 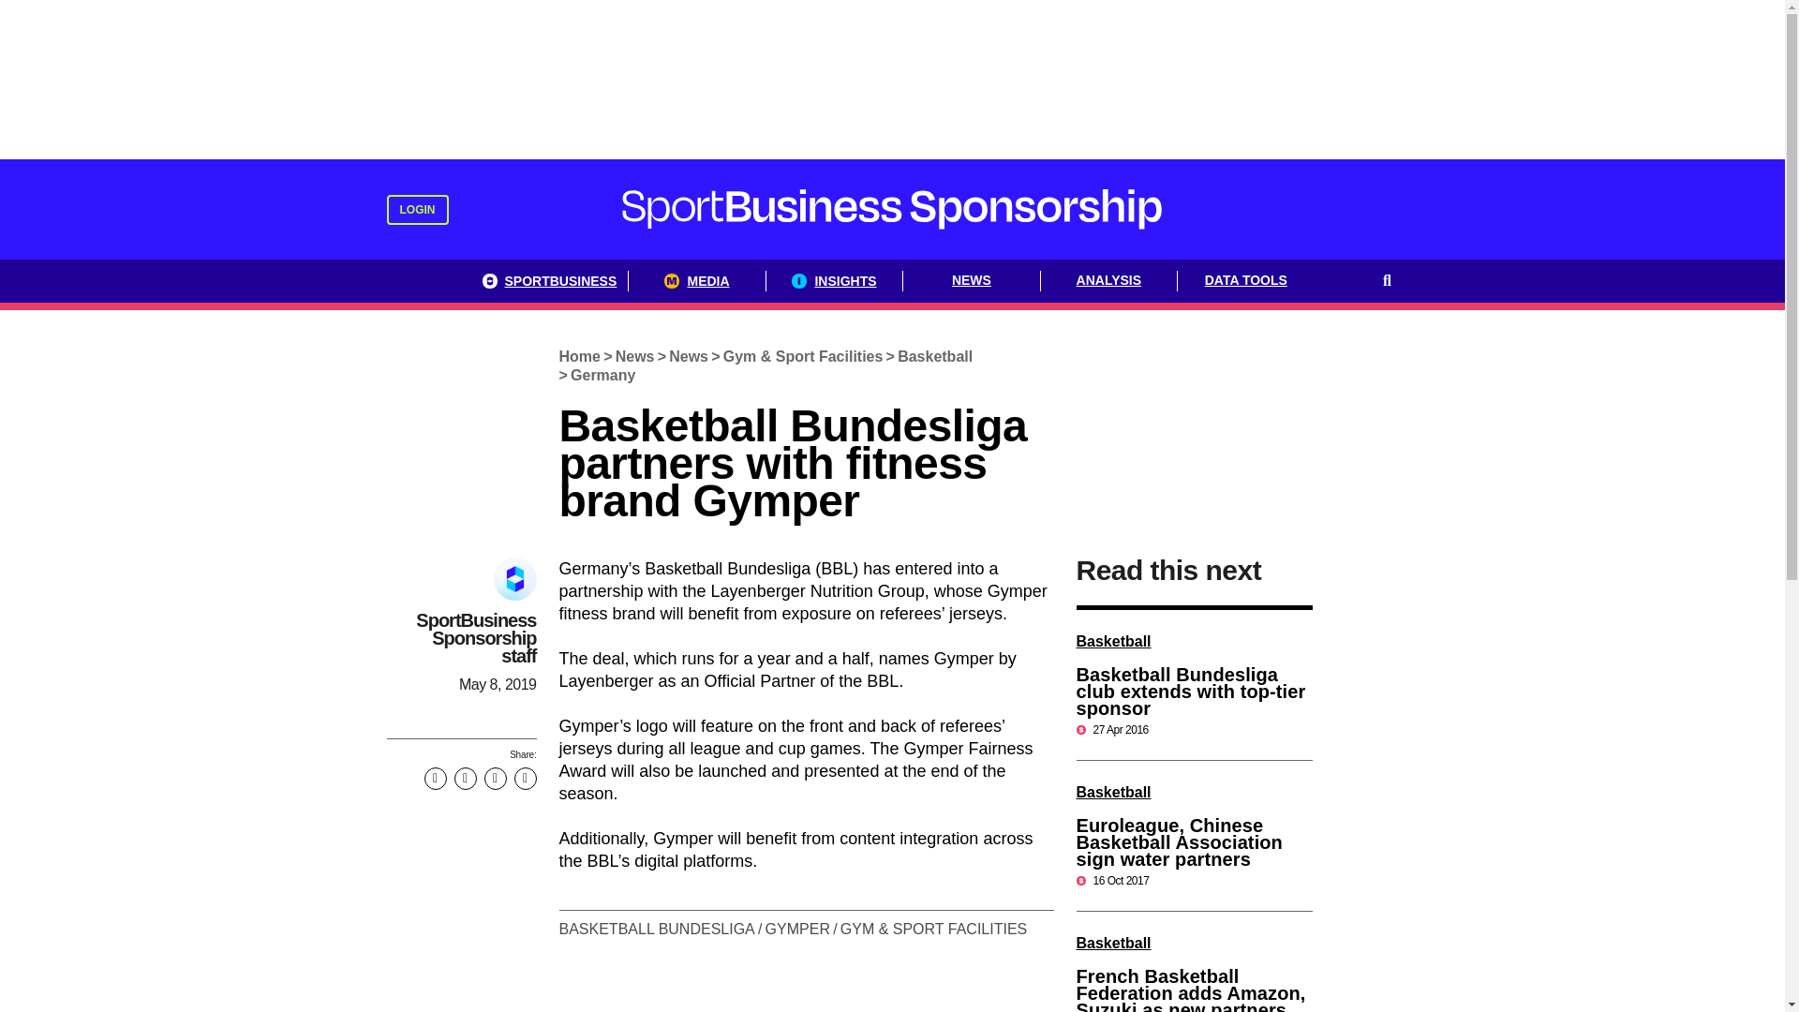 What do you see at coordinates (688, 356) in the screenshot?
I see `News` at bounding box center [688, 356].